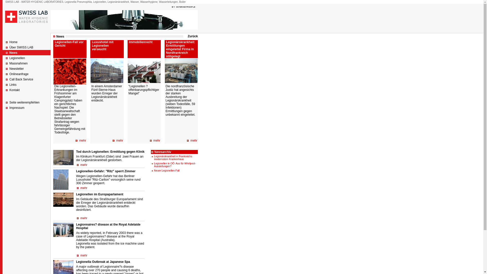 This screenshot has height=274, width=487. Describe the element at coordinates (17, 108) in the screenshot. I see `Impressum` at that location.